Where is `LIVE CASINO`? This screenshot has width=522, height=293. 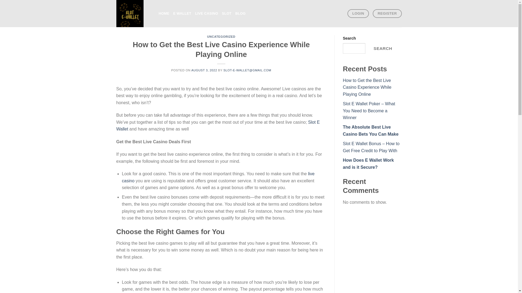 LIVE CASINO is located at coordinates (207, 14).